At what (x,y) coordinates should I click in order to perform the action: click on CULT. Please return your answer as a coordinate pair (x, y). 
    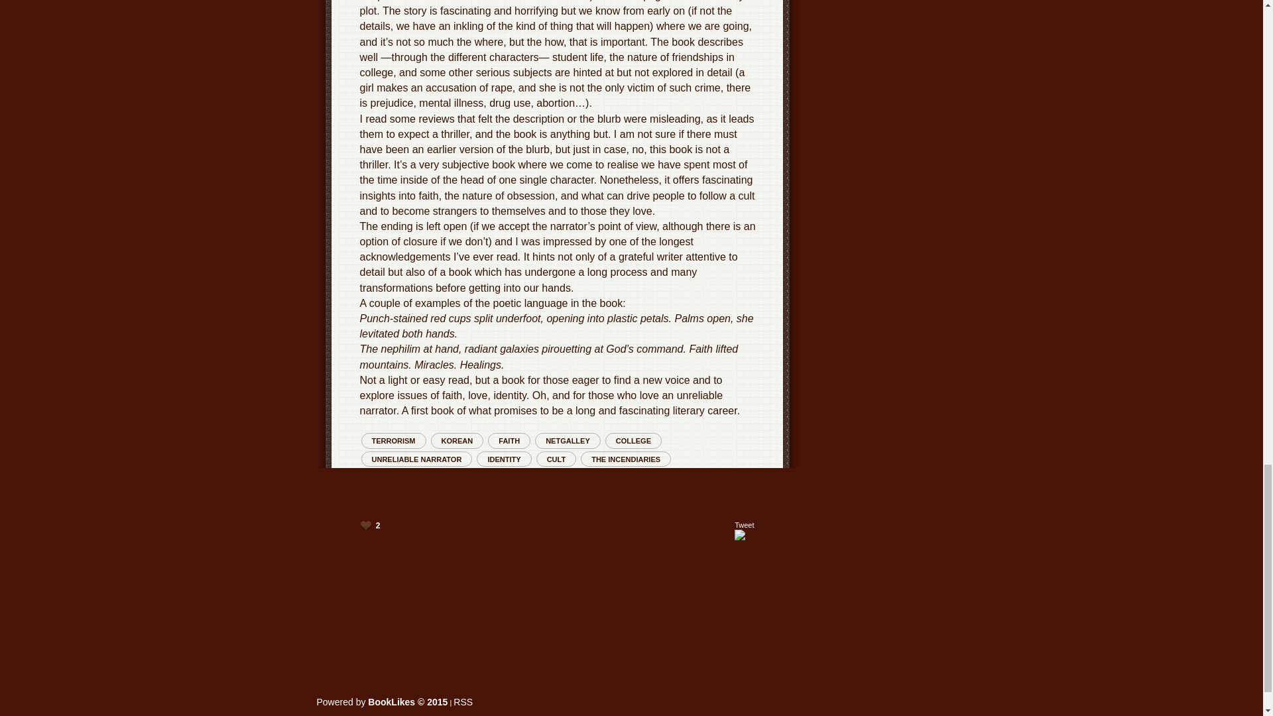
    Looking at the image, I should click on (556, 459).